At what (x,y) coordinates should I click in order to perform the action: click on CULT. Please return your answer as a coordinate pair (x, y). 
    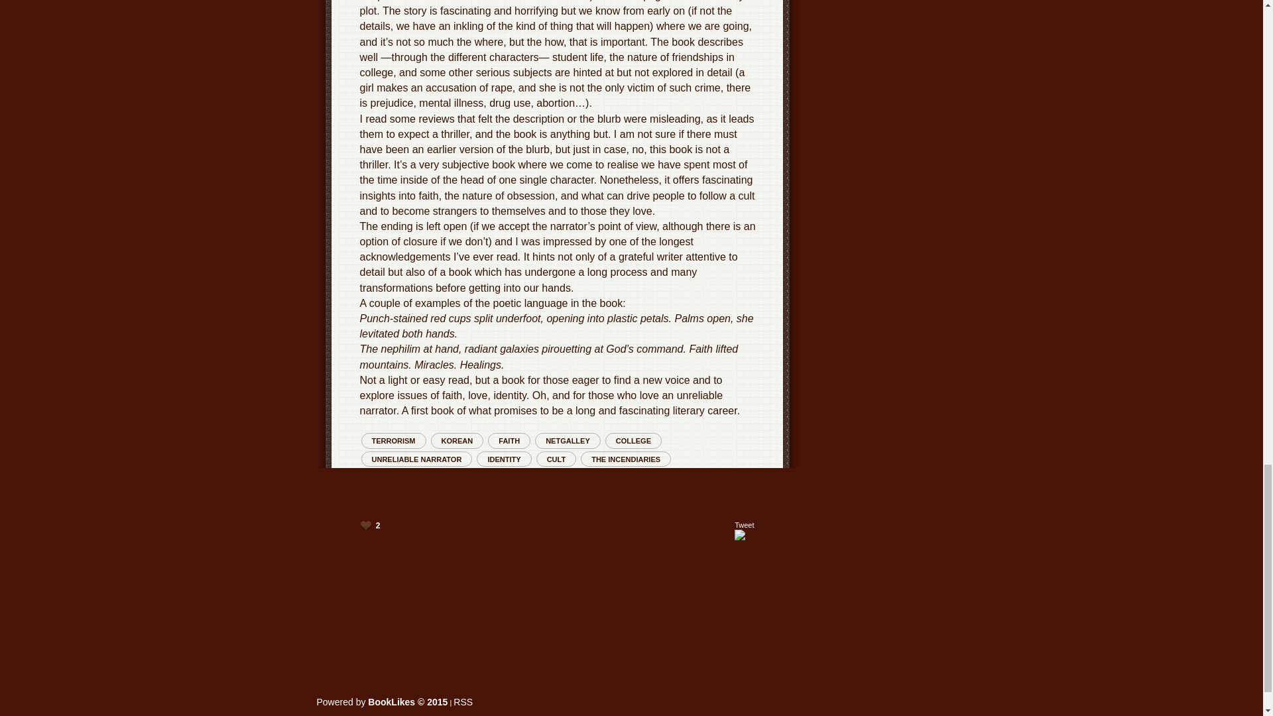
    Looking at the image, I should click on (556, 459).